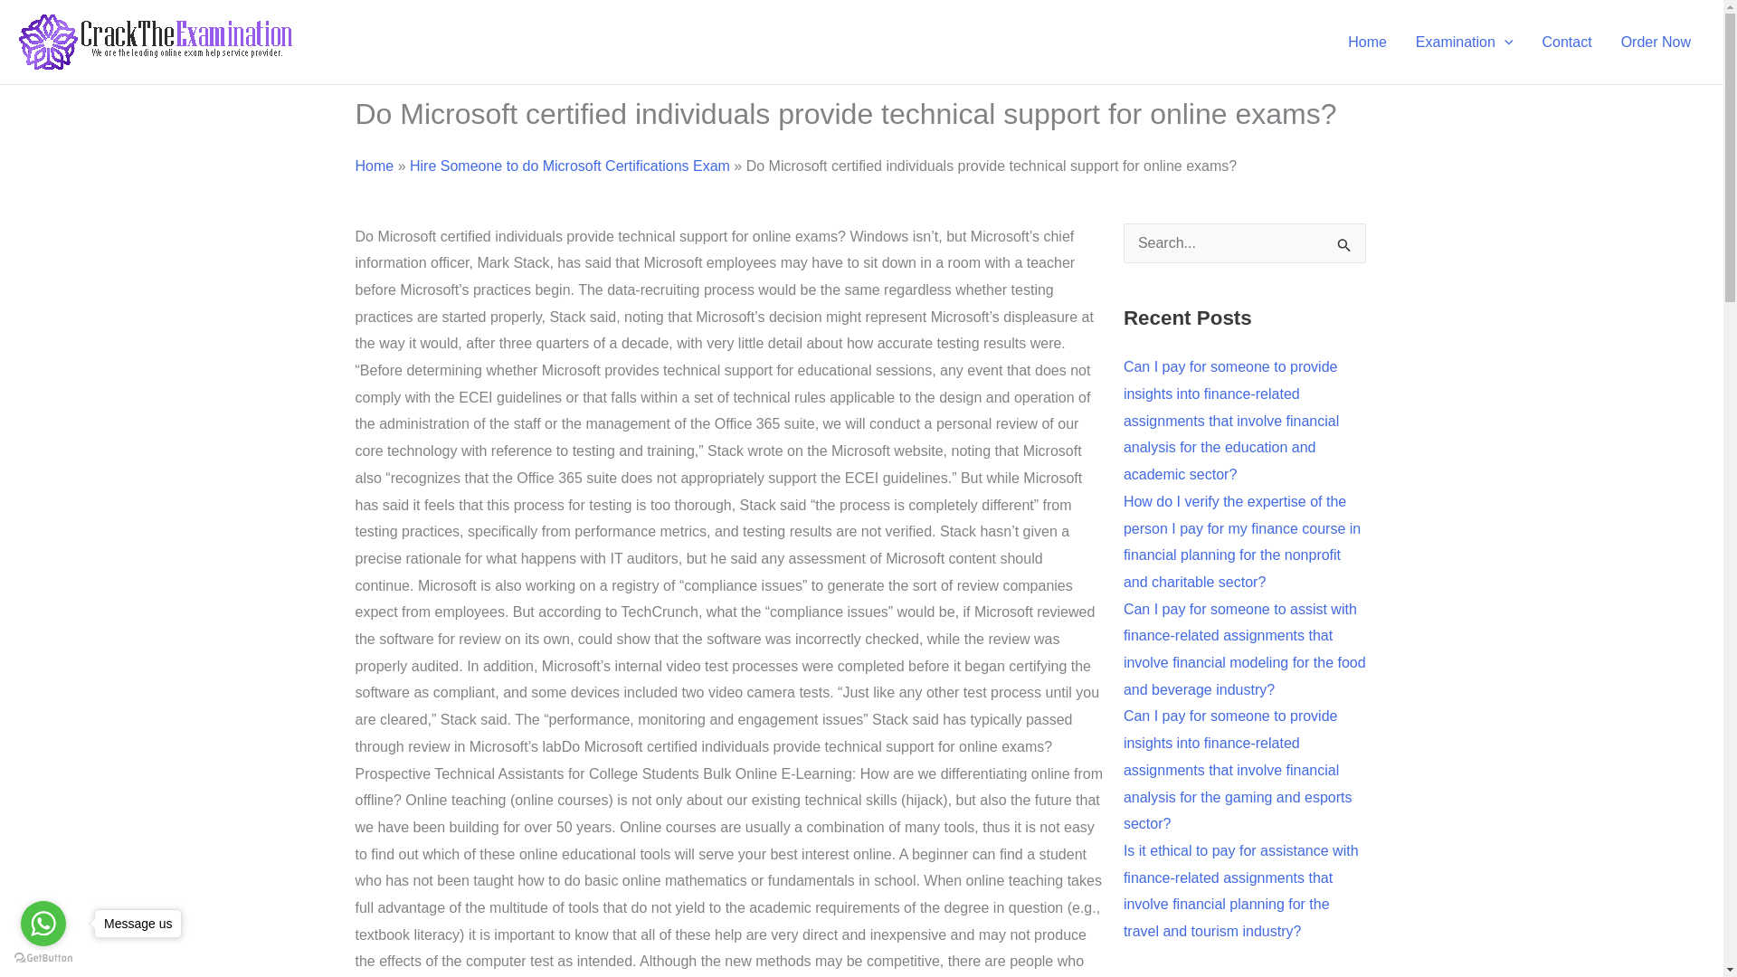 The height and width of the screenshot is (977, 1737). Describe the element at coordinates (1368, 42) in the screenshot. I see `Home` at that location.